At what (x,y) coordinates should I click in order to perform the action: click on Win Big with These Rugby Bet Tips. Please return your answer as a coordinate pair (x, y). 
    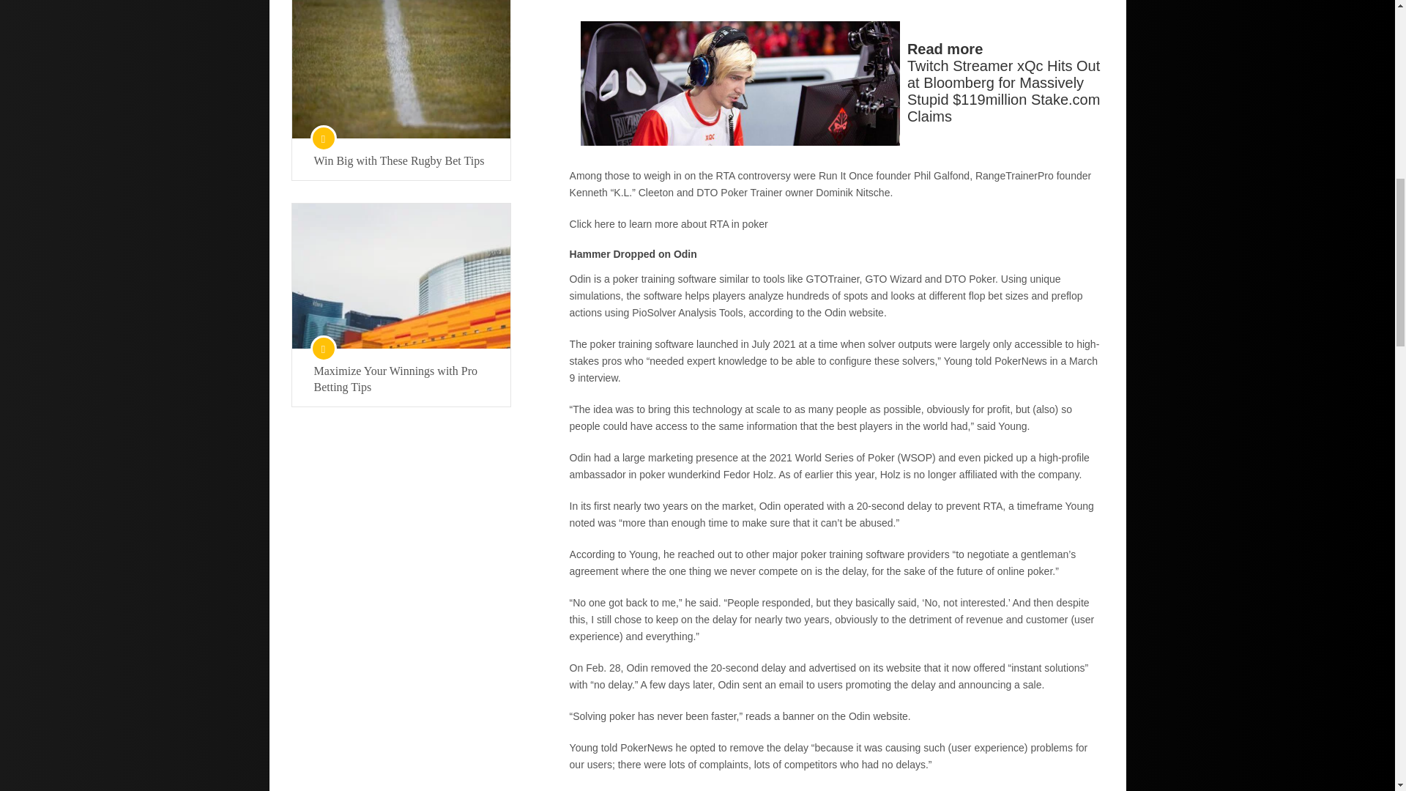
    Looking at the image, I should click on (401, 161).